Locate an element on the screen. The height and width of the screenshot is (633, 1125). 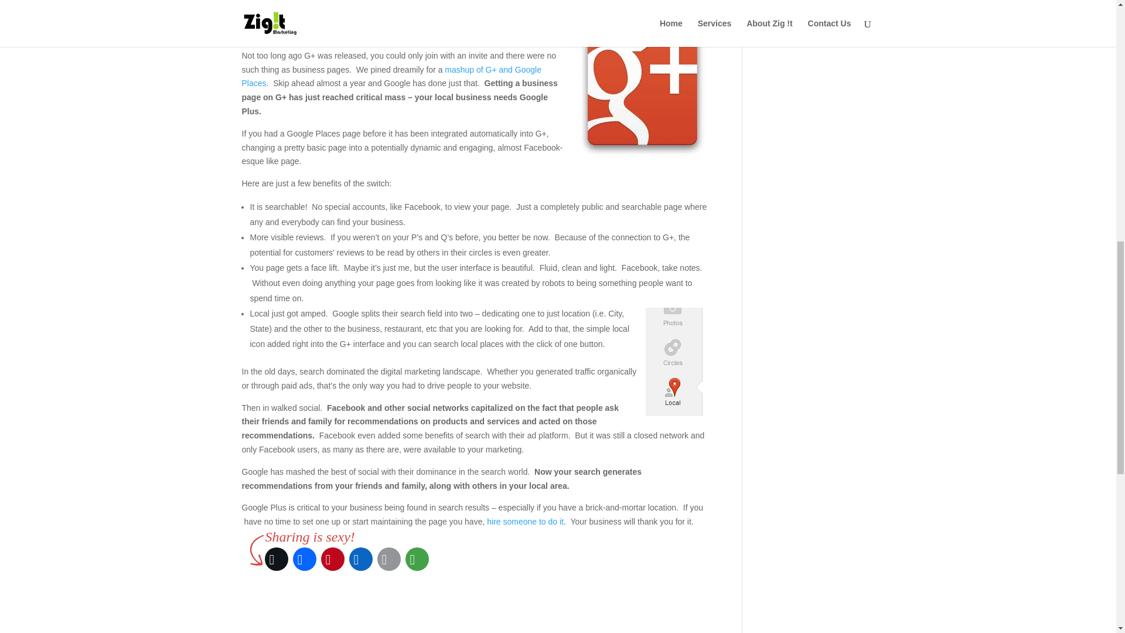
Zig !t Marketing is located at coordinates (525, 522).